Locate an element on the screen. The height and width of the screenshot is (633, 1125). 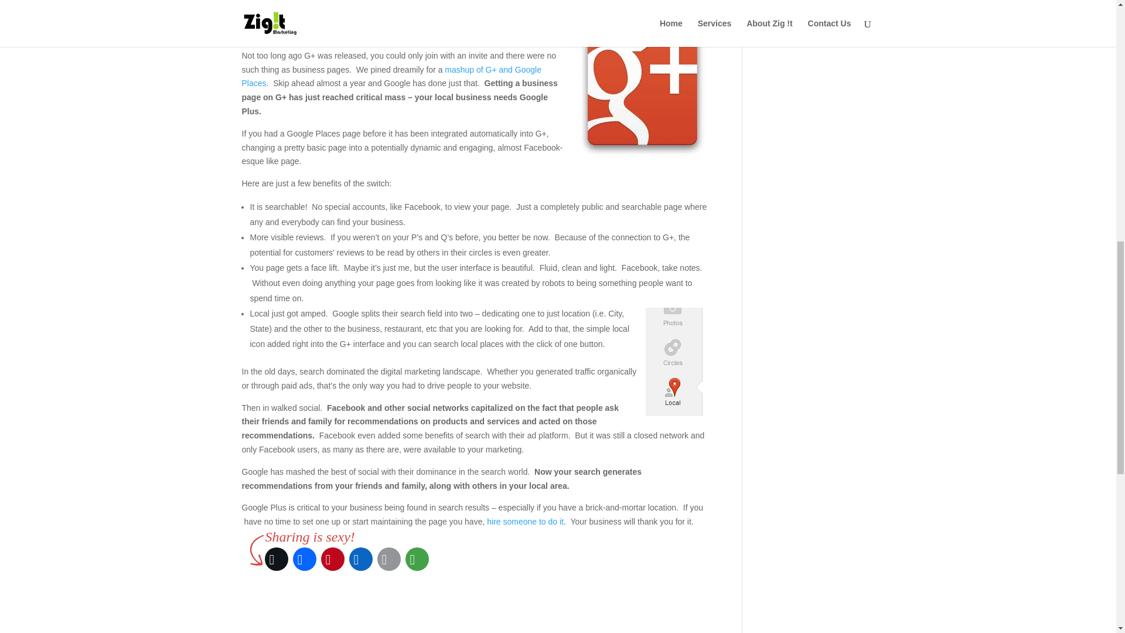
Zig !t Marketing is located at coordinates (525, 522).